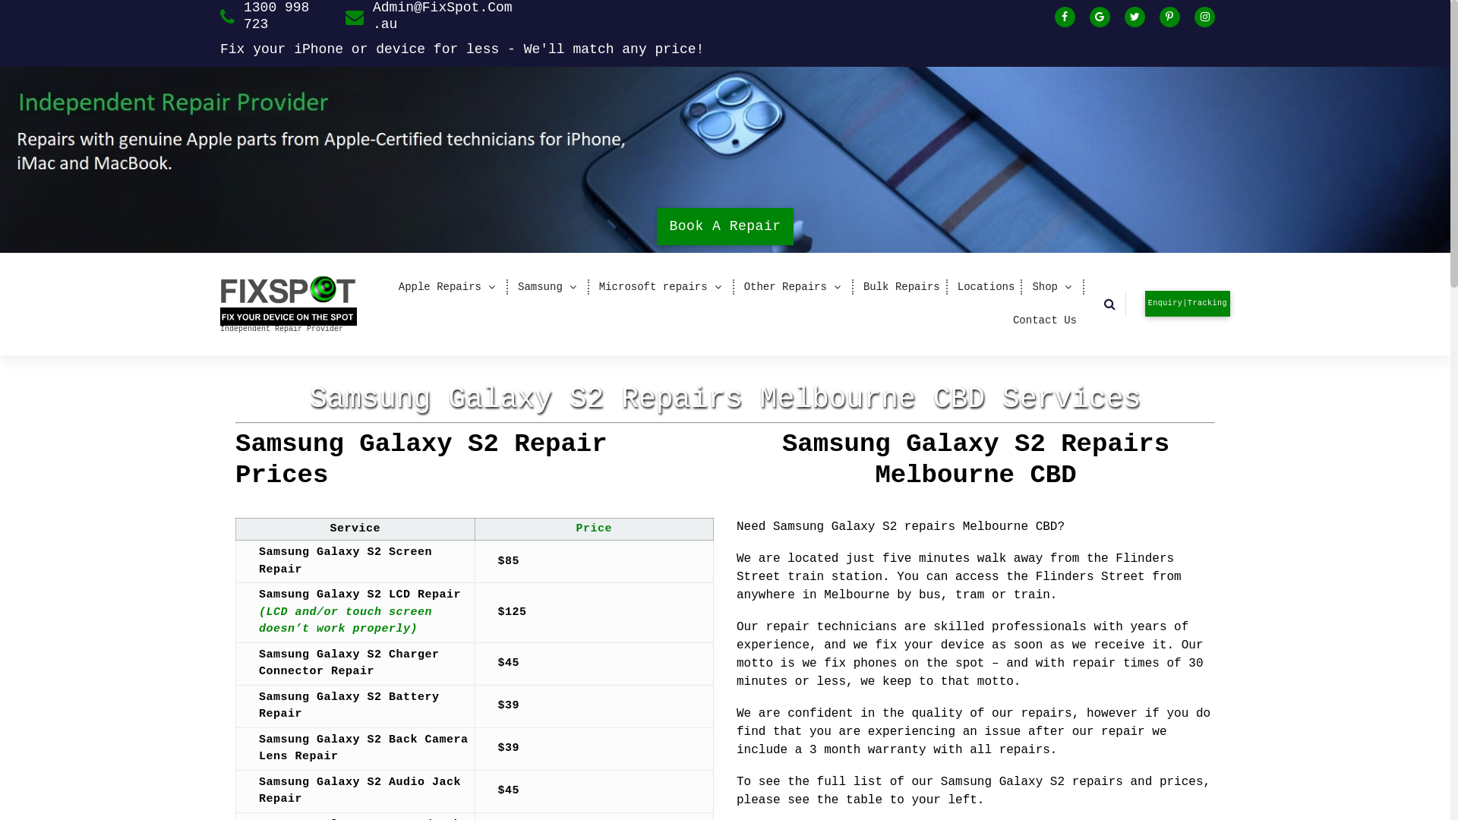  What do you see at coordinates (550, 287) in the screenshot?
I see `Samsung` at bounding box center [550, 287].